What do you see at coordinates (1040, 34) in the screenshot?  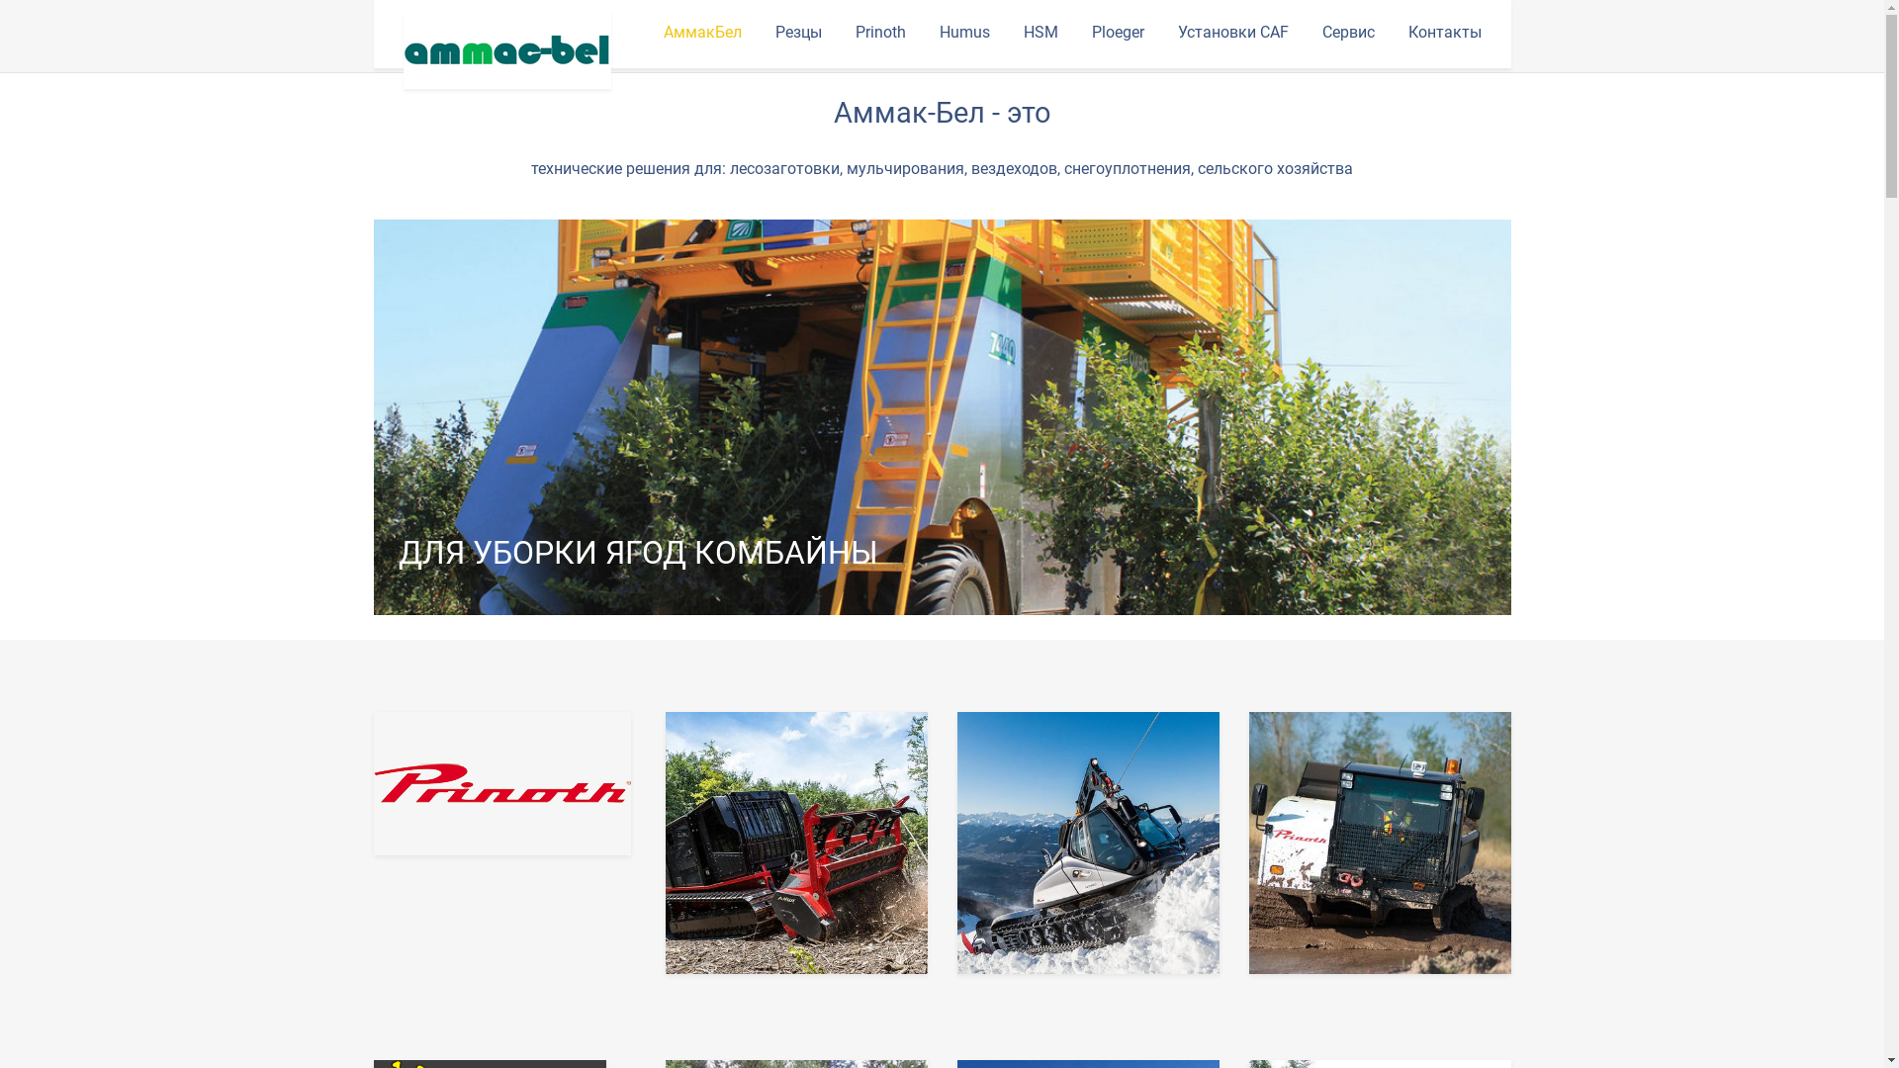 I see `HSM` at bounding box center [1040, 34].